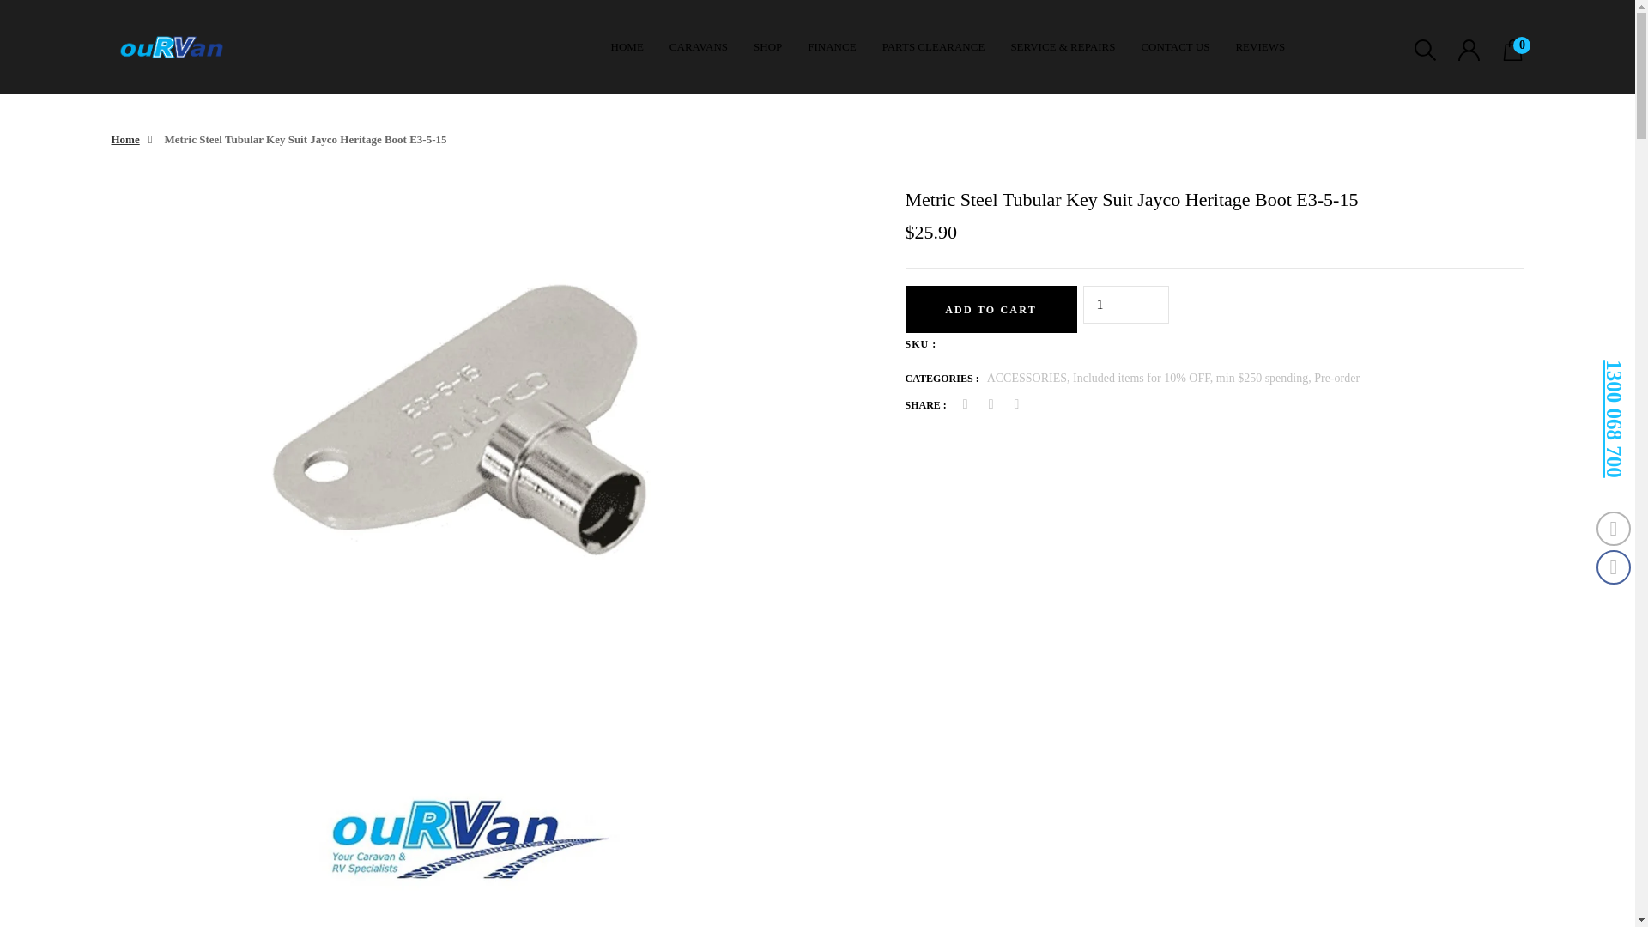 Image resolution: width=1648 pixels, height=927 pixels. What do you see at coordinates (627, 46) in the screenshot?
I see `HOME` at bounding box center [627, 46].